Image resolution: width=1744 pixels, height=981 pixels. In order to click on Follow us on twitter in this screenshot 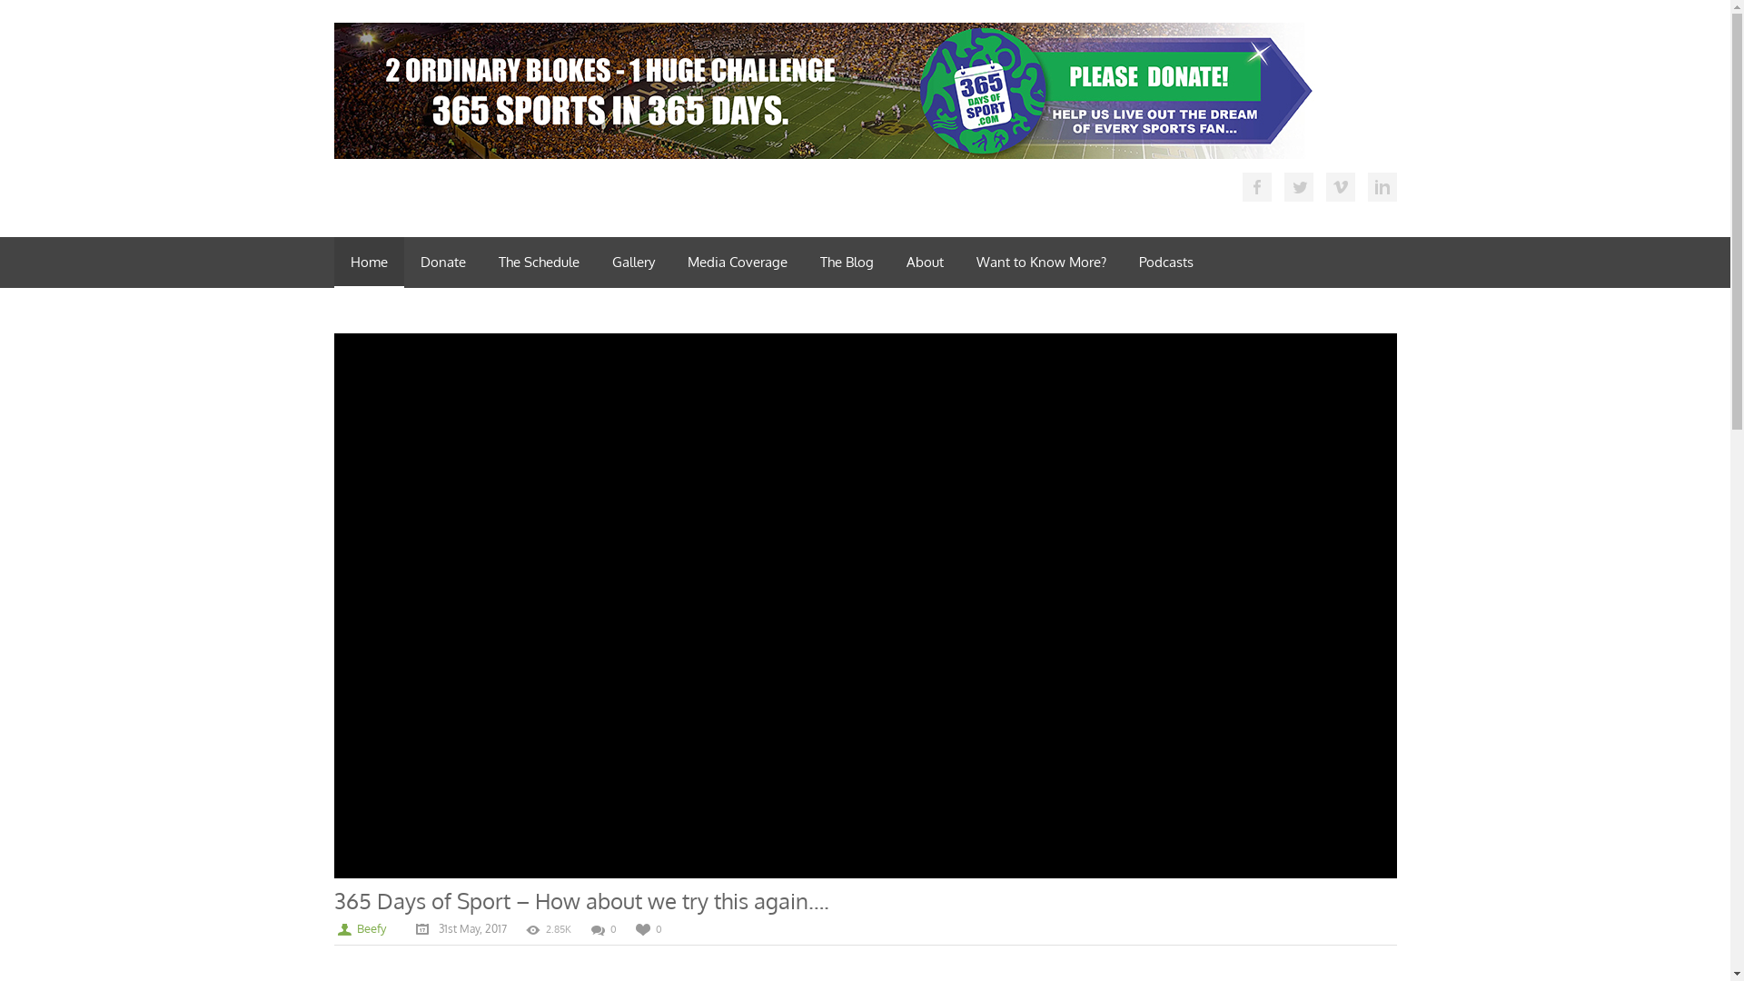, I will do `click(1299, 187)`.